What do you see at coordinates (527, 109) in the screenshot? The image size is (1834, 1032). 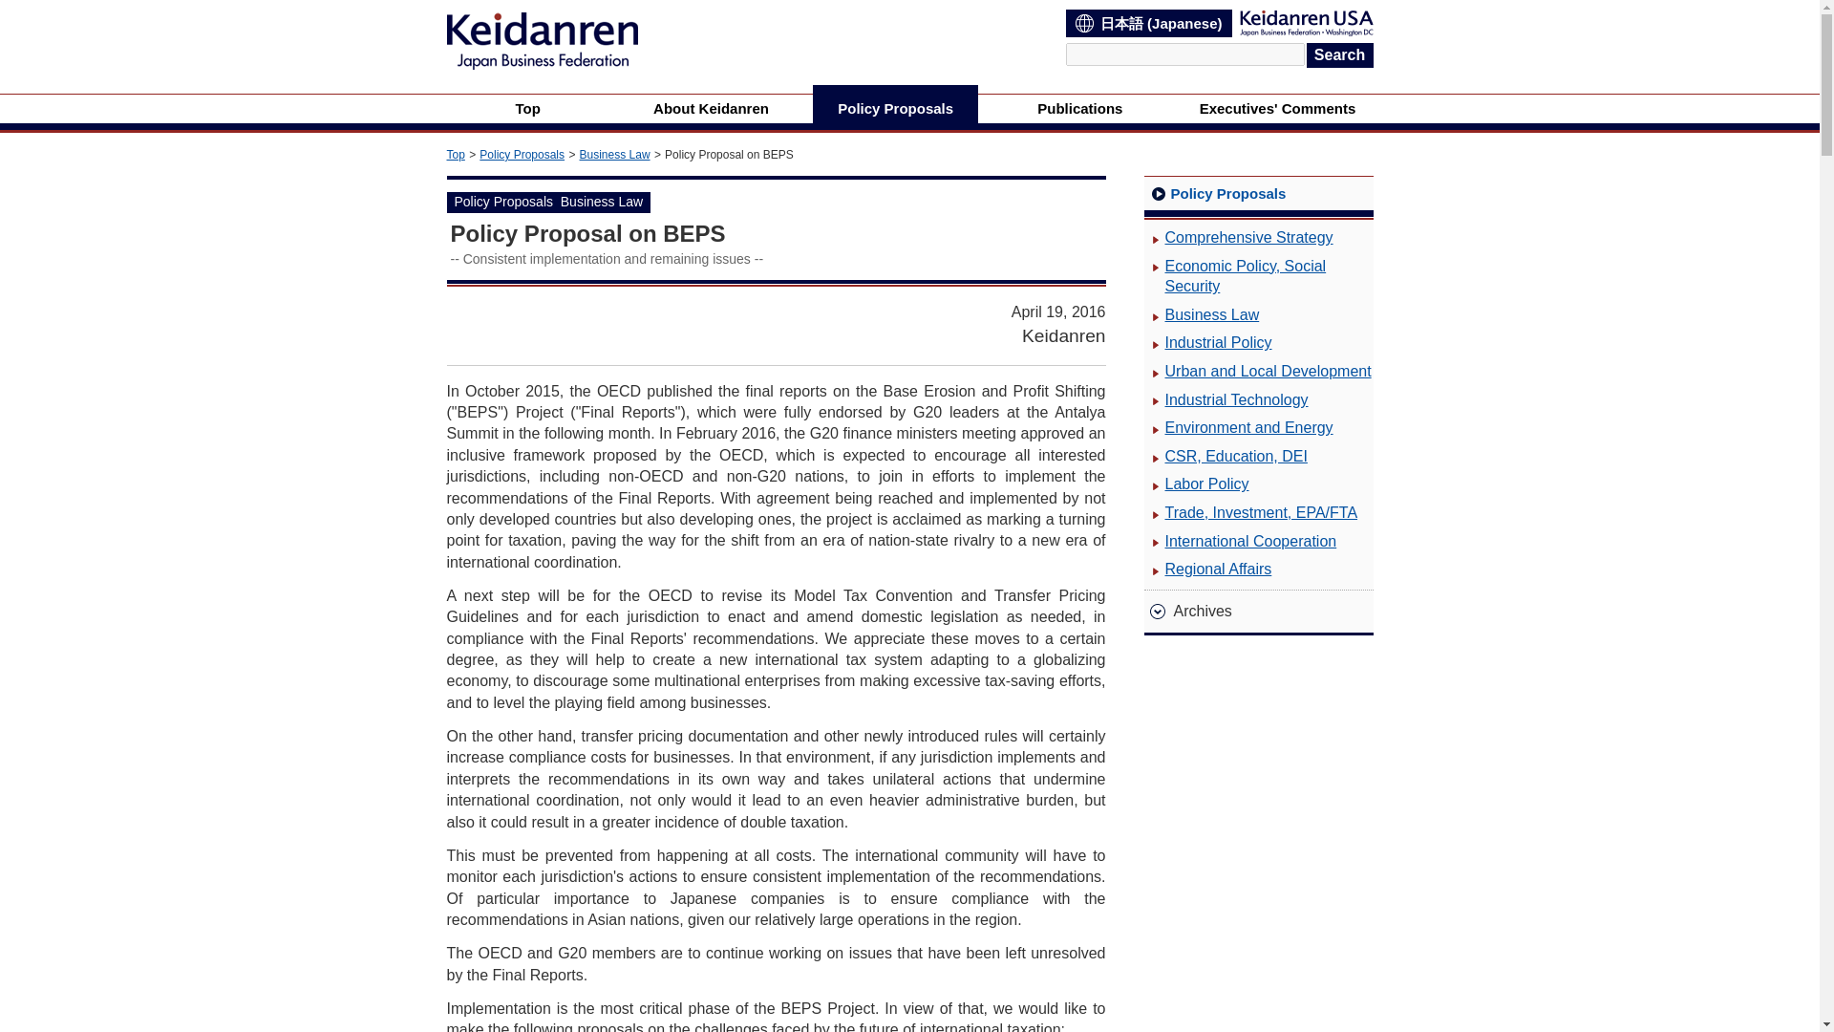 I see `Top` at bounding box center [527, 109].